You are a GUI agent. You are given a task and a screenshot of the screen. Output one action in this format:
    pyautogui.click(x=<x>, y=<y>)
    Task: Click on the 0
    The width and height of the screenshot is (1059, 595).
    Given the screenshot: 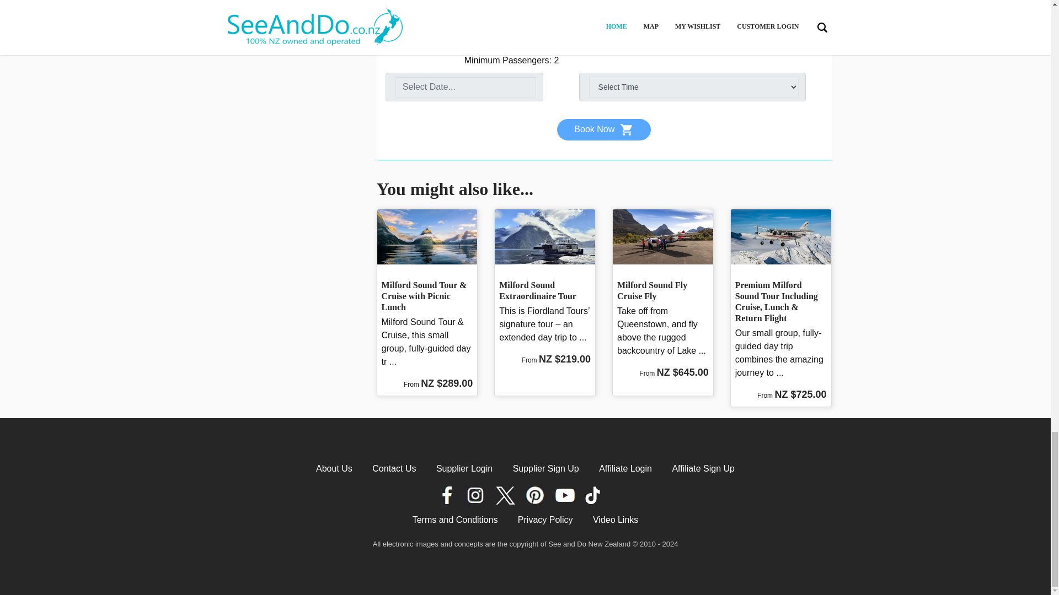 What is the action you would take?
    pyautogui.click(x=783, y=14)
    